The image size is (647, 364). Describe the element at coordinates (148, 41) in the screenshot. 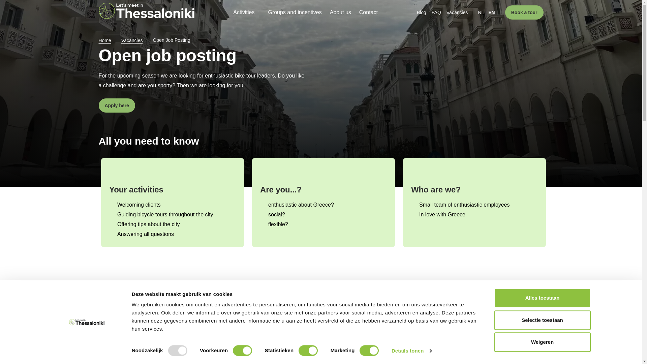

I see `Chevron down` at that location.